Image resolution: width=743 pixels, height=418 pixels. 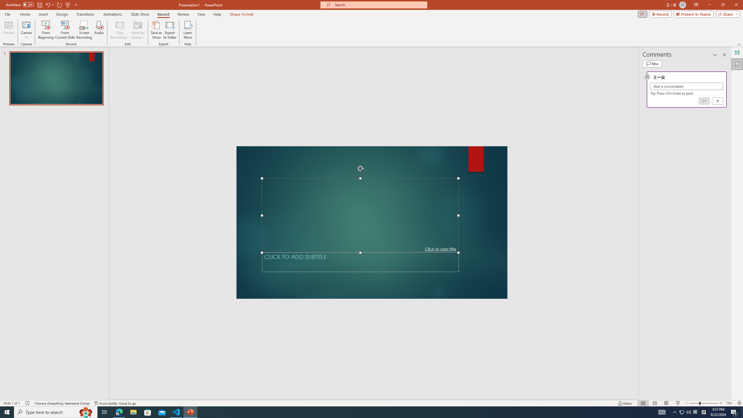 I want to click on Restore Down, so click(x=712, y=9).